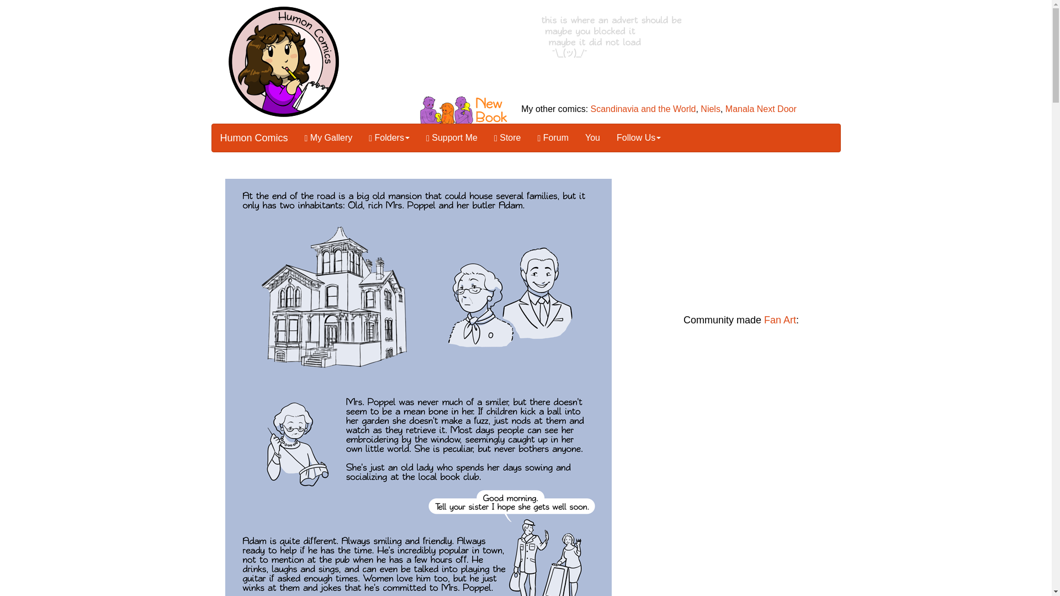 The height and width of the screenshot is (596, 1060). What do you see at coordinates (638, 138) in the screenshot?
I see `Follow Us` at bounding box center [638, 138].